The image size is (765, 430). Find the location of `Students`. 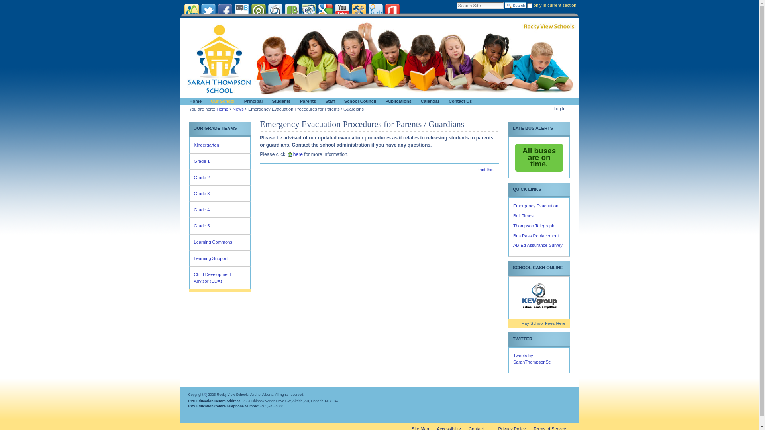

Students is located at coordinates (280, 101).